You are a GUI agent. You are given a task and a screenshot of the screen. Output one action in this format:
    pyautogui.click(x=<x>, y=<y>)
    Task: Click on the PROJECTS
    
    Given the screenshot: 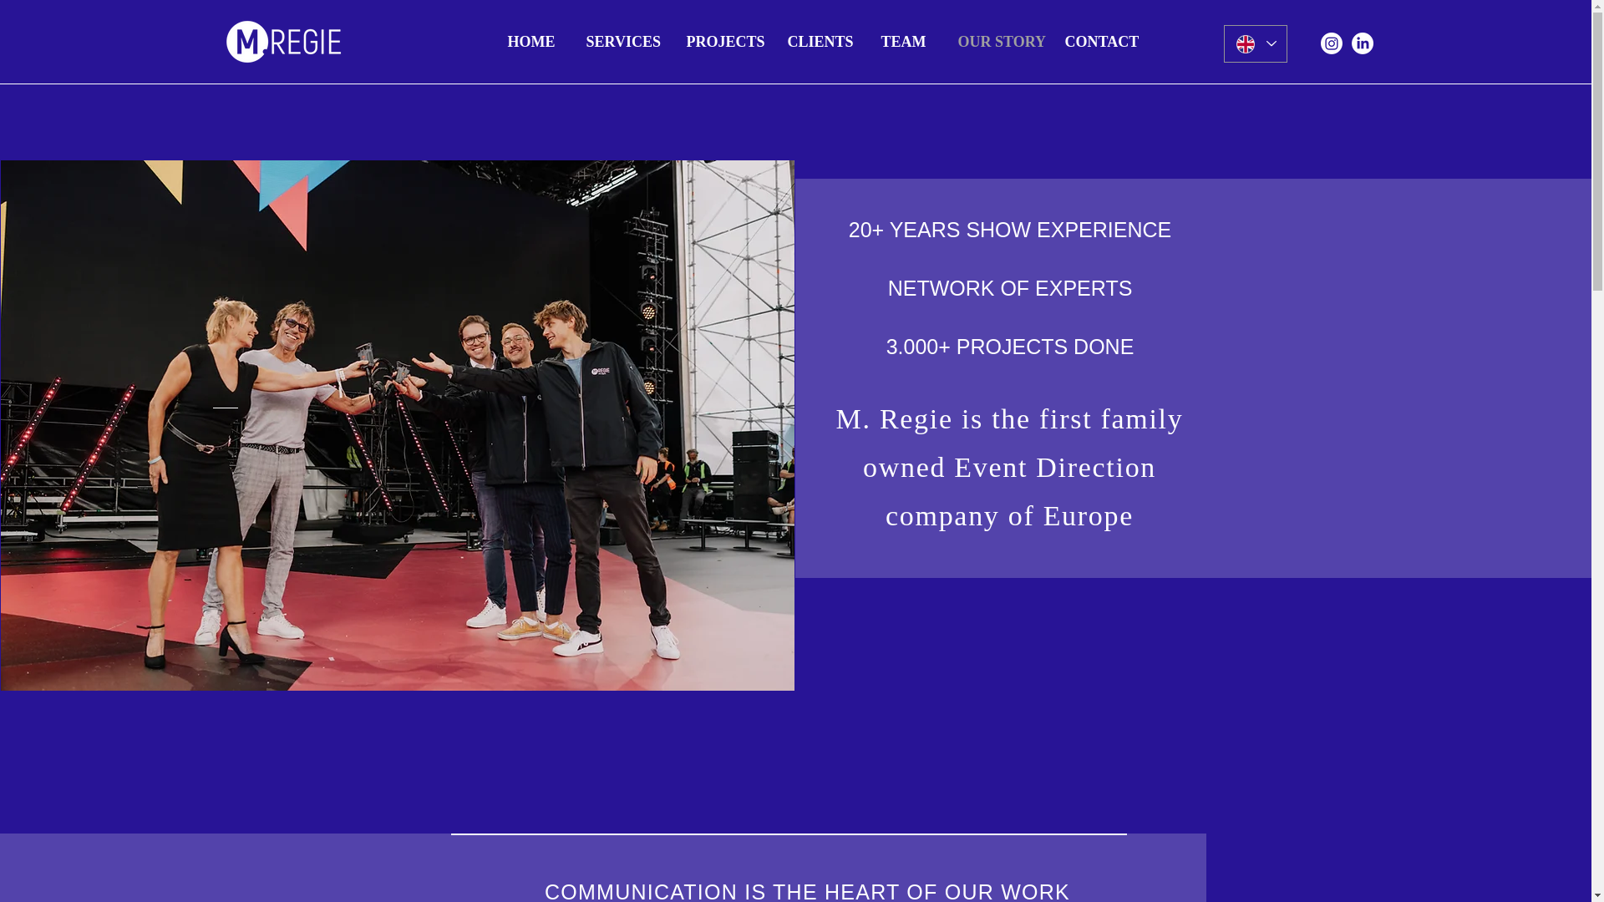 What is the action you would take?
    pyautogui.click(x=723, y=41)
    